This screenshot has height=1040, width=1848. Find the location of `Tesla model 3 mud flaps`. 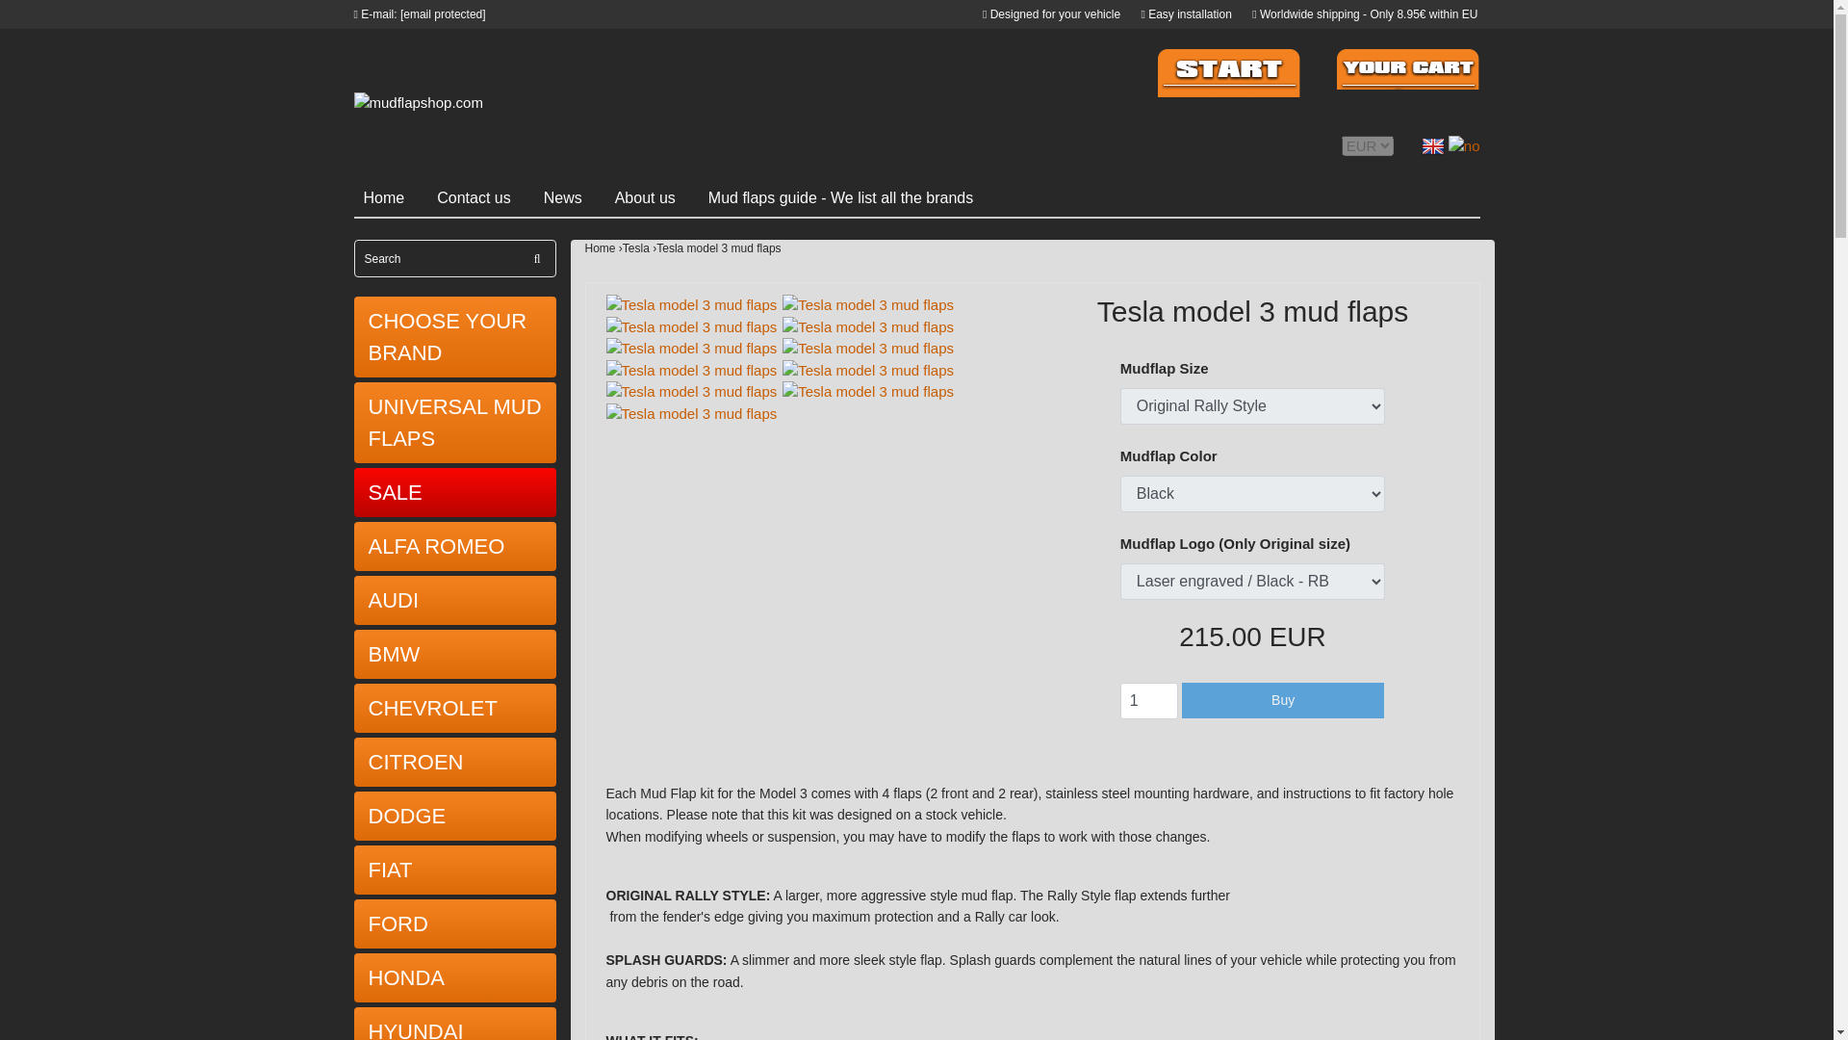

Tesla model 3 mud flaps is located at coordinates (691, 327).